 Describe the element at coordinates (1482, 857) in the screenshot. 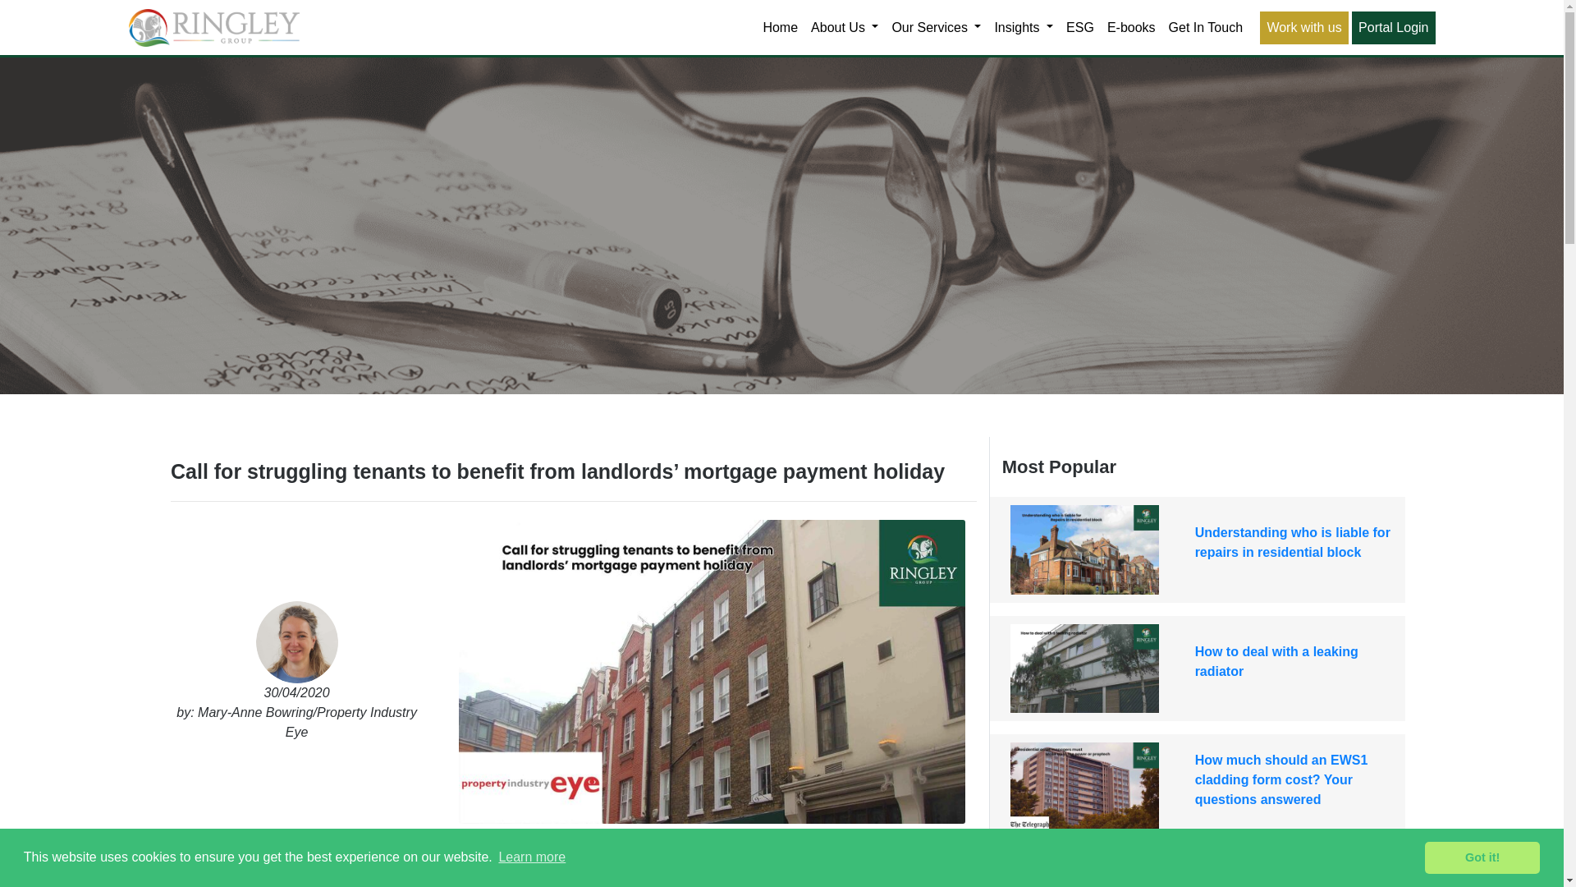

I see `Got it!` at that location.